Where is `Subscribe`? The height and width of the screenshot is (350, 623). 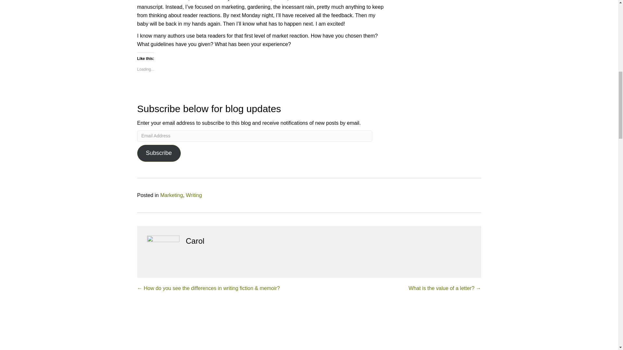
Subscribe is located at coordinates (159, 153).